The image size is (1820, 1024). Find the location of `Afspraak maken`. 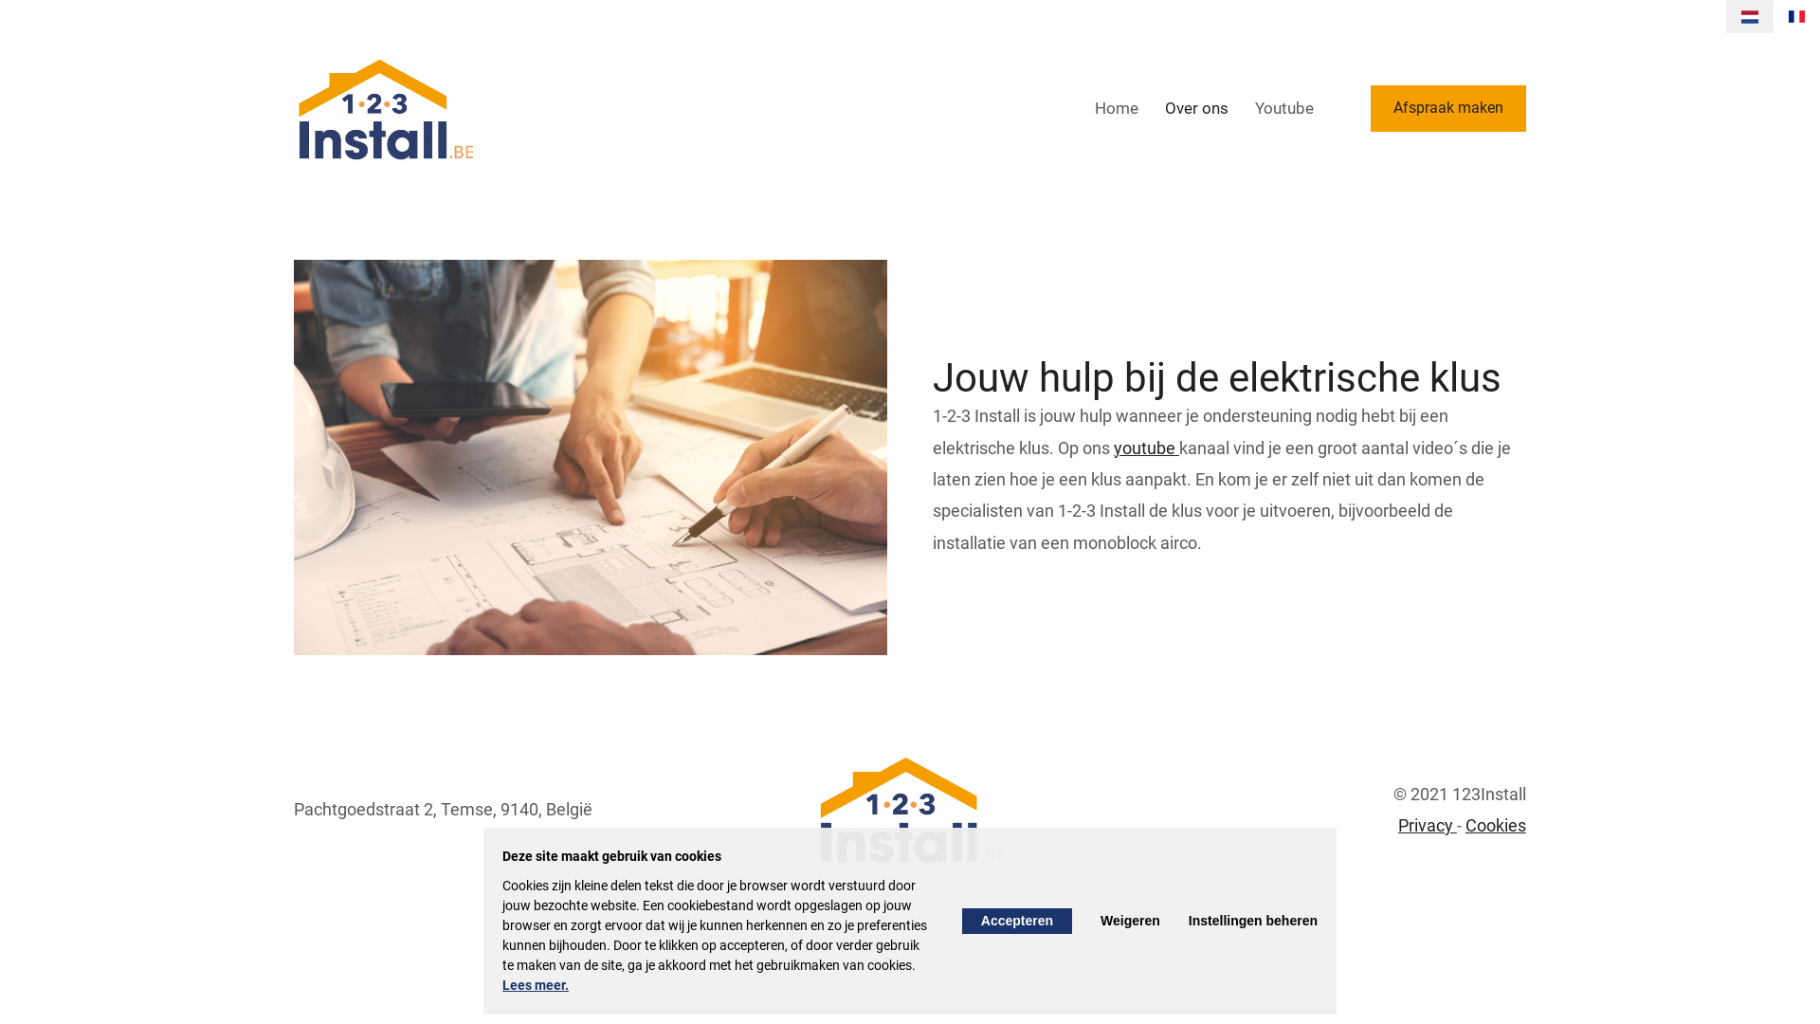

Afspraak maken is located at coordinates (1448, 108).